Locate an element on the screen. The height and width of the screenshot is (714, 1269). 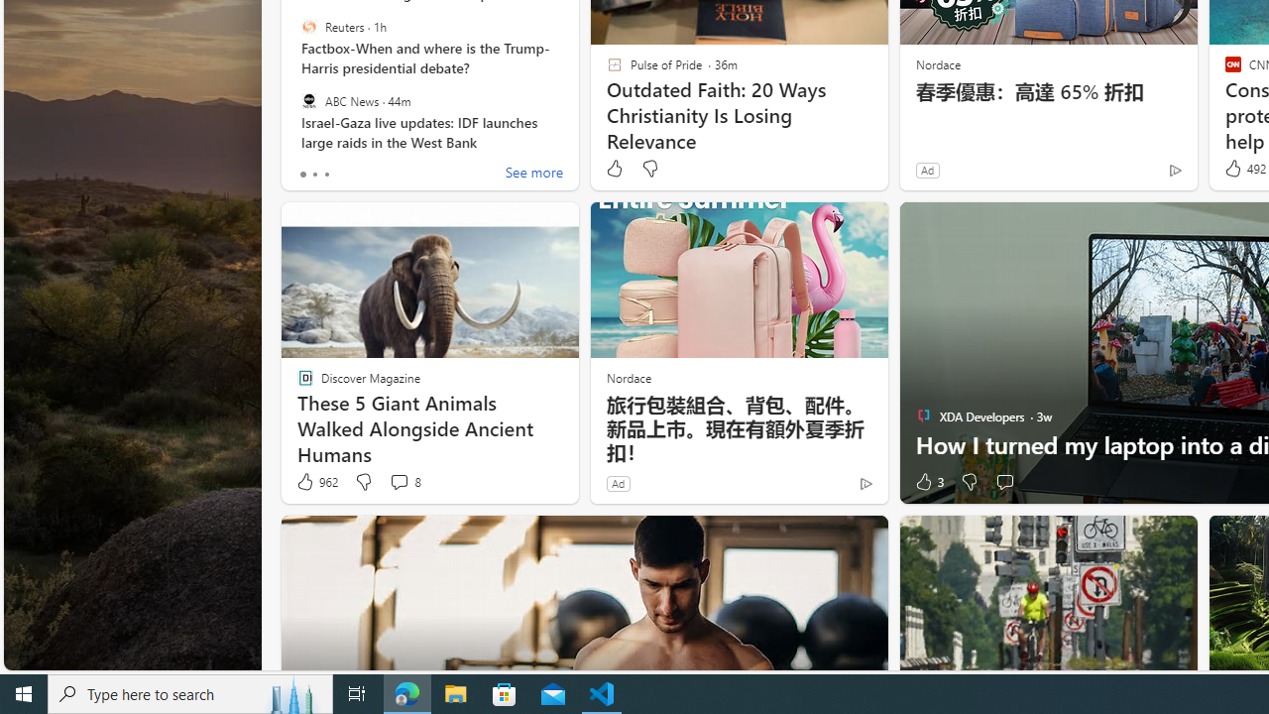
tab-1 is located at coordinates (314, 175).